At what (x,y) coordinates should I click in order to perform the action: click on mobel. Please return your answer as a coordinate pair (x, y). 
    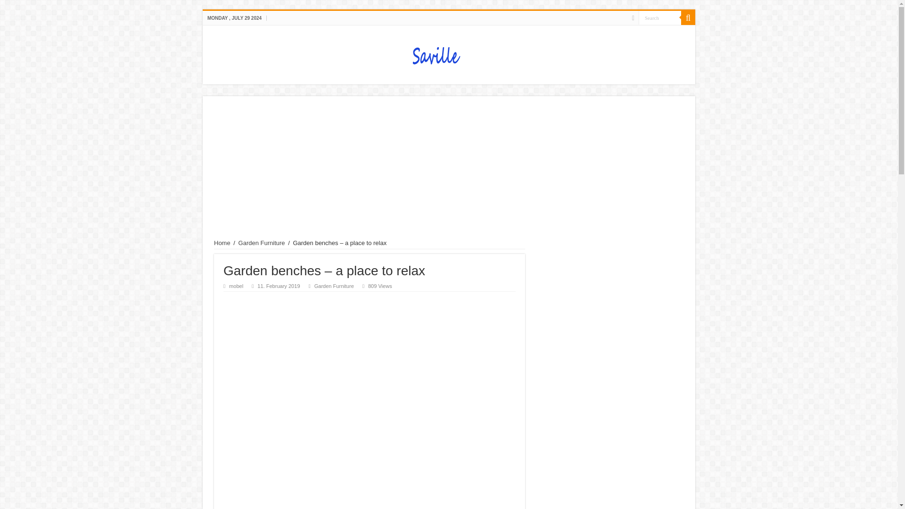
    Looking at the image, I should click on (236, 286).